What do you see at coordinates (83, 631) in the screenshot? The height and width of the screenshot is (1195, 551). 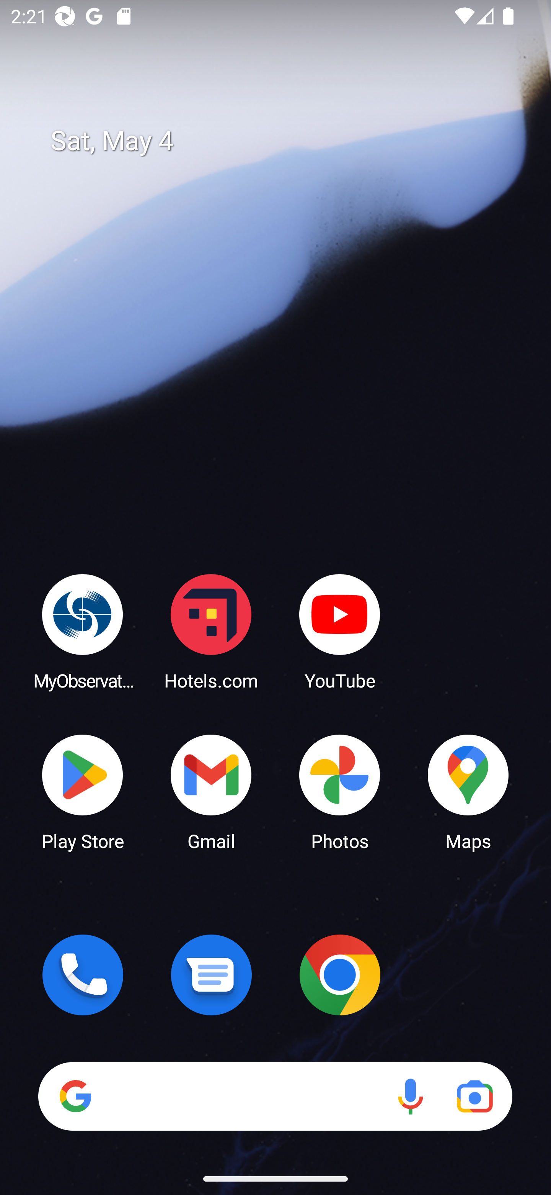 I see `MyObservatory` at bounding box center [83, 631].